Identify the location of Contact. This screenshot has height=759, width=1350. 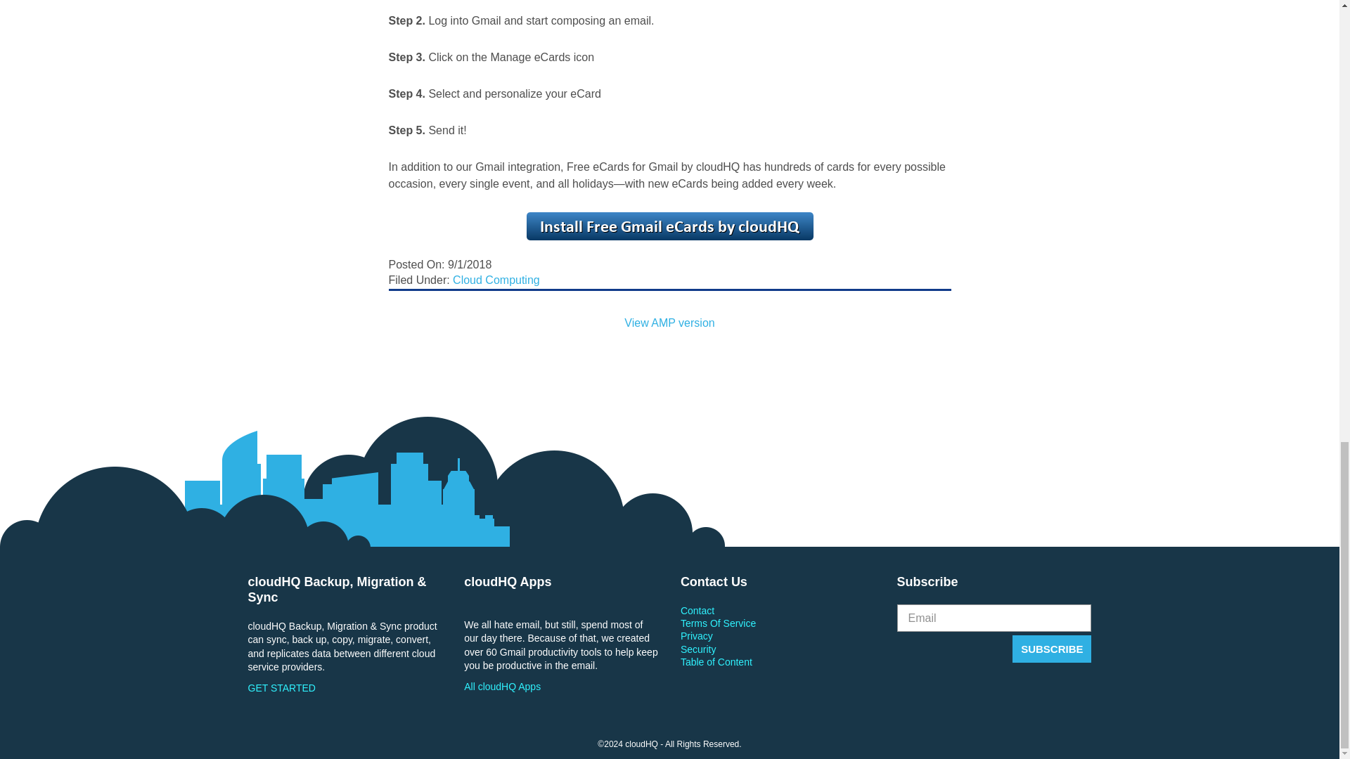
(778, 610).